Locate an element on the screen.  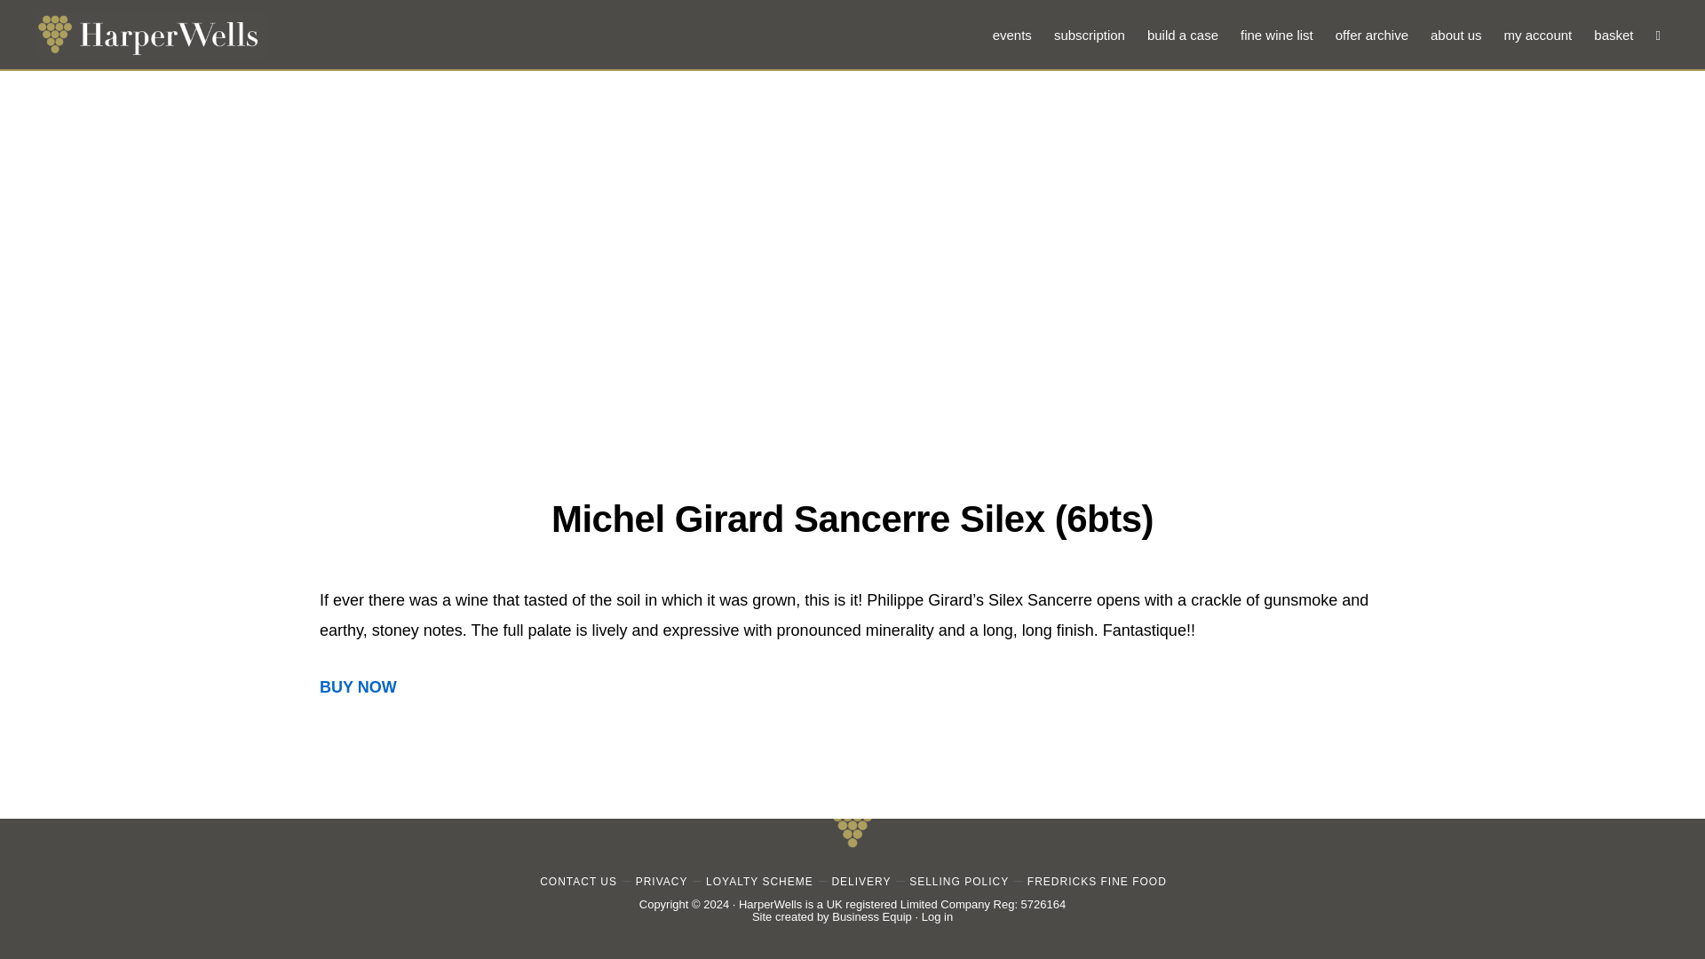
fine wine list is located at coordinates (1277, 34).